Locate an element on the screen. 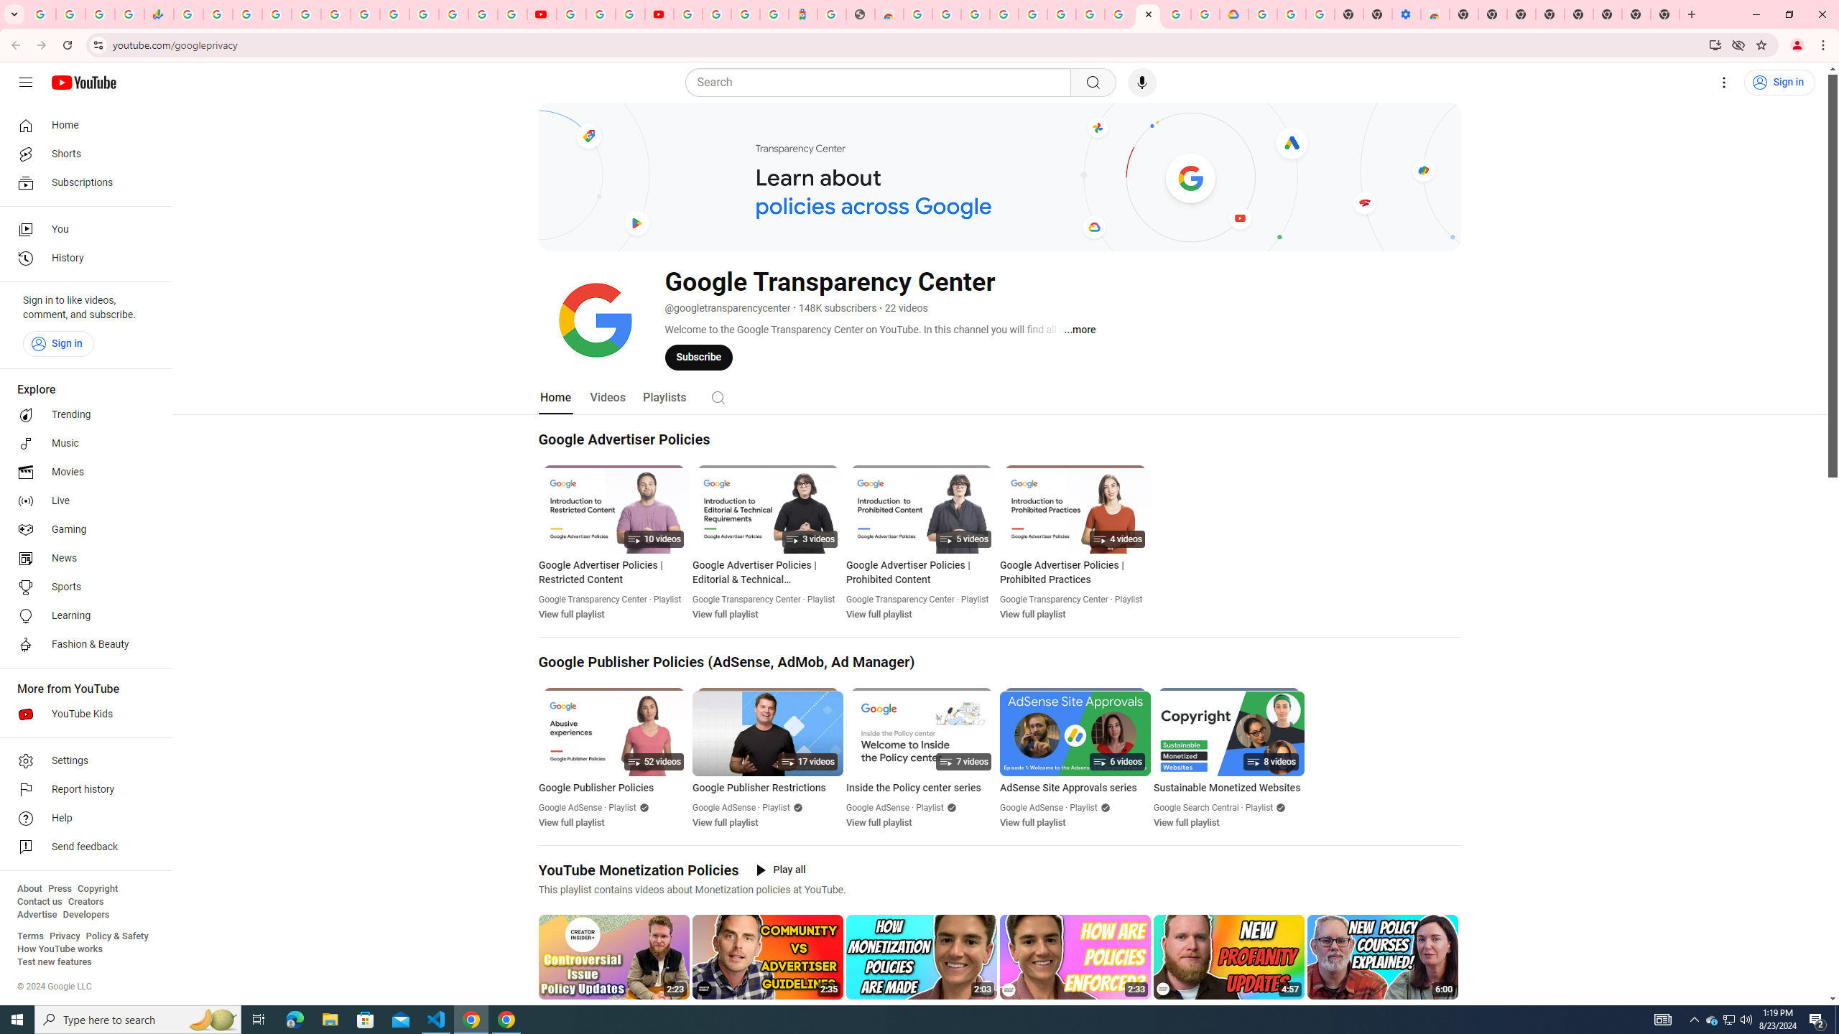 Image resolution: width=1839 pixels, height=1034 pixels. Google Workspace Admin Community is located at coordinates (42, 14).